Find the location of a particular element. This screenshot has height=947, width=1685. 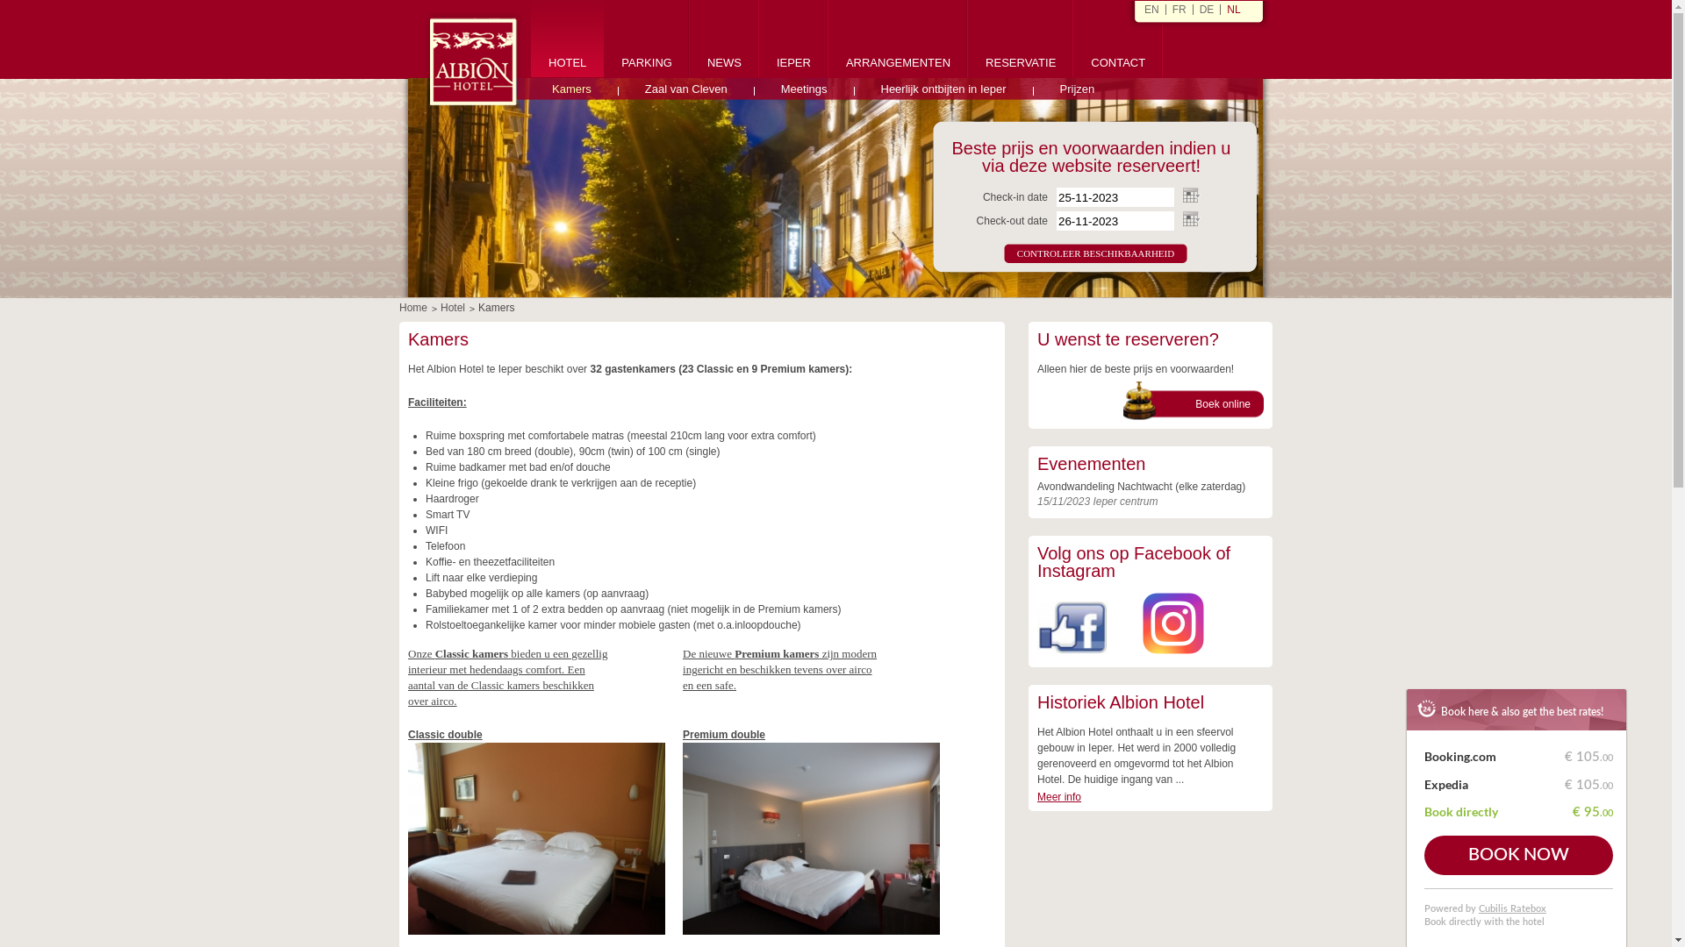

EN is located at coordinates (1151, 10).